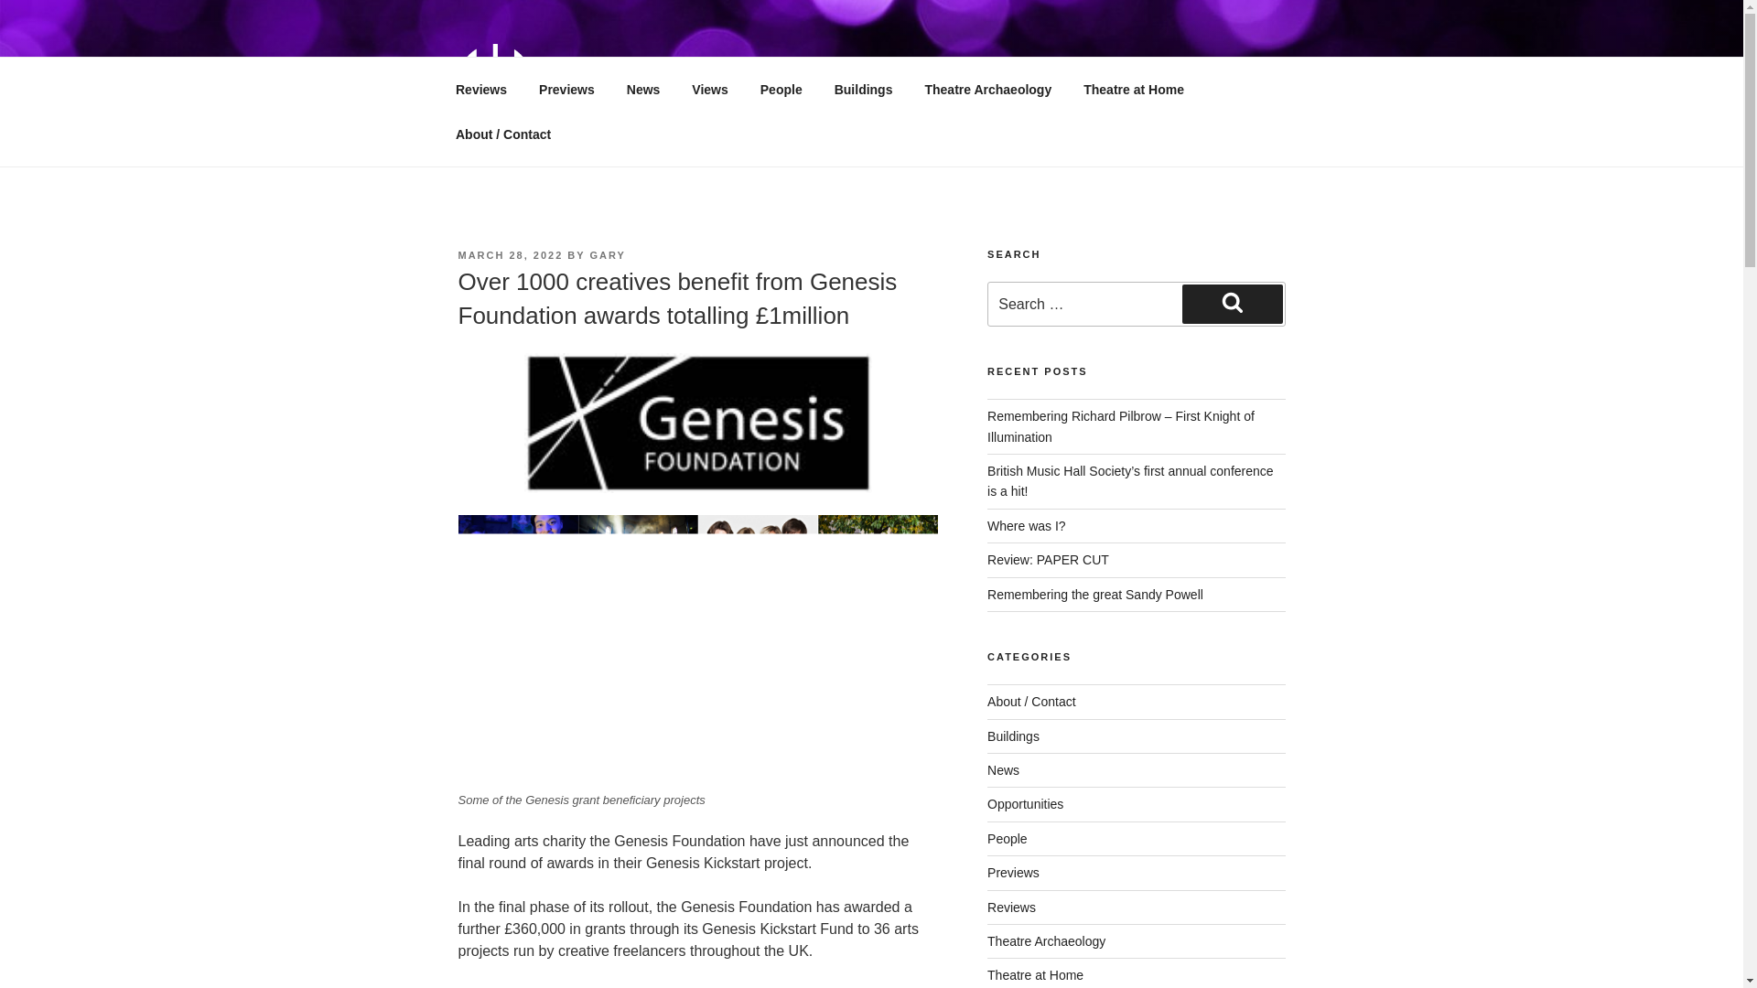  What do you see at coordinates (1025, 803) in the screenshot?
I see `Opportunities` at bounding box center [1025, 803].